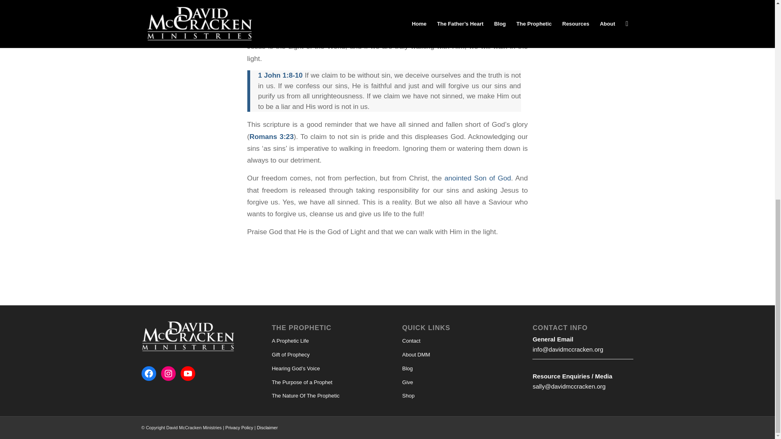 This screenshot has height=439, width=781. What do you see at coordinates (280, 76) in the screenshot?
I see `1 John 1:8-10` at bounding box center [280, 76].